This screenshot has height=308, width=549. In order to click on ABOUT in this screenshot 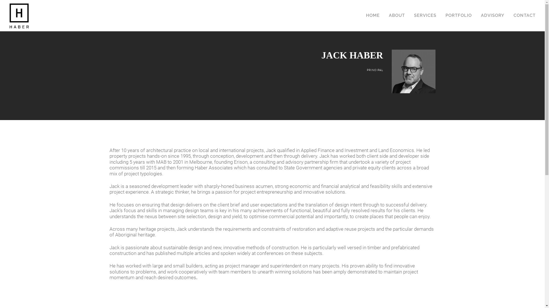, I will do `click(397, 8)`.